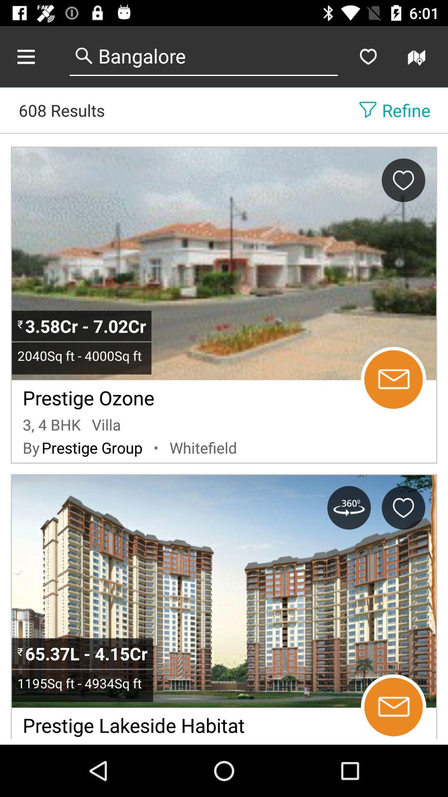 This screenshot has width=448, height=797. I want to click on opens up a map view for a search result, so click(418, 56).